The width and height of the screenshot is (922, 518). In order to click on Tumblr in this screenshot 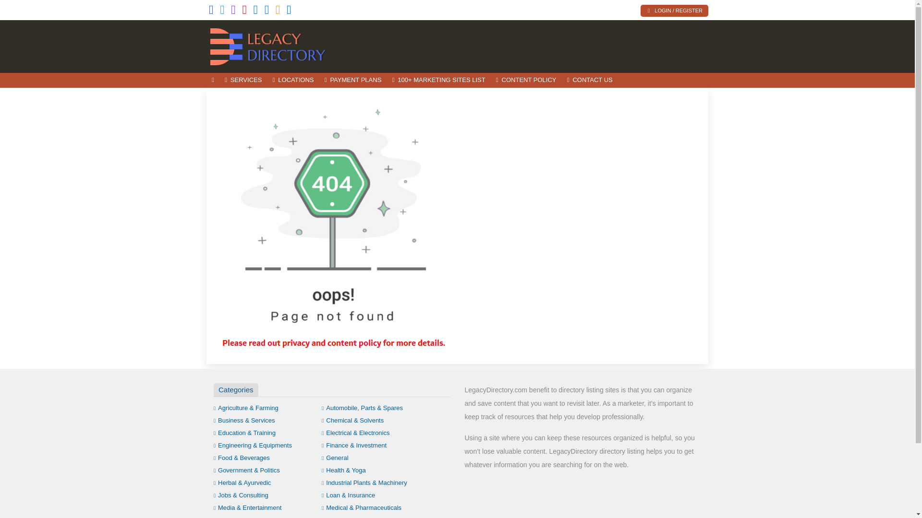, I will do `click(255, 12)`.